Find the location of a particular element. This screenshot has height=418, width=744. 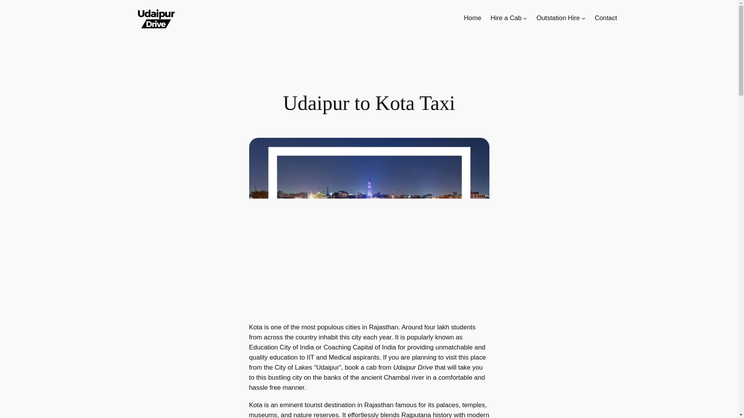

Outstation Hire is located at coordinates (558, 18).